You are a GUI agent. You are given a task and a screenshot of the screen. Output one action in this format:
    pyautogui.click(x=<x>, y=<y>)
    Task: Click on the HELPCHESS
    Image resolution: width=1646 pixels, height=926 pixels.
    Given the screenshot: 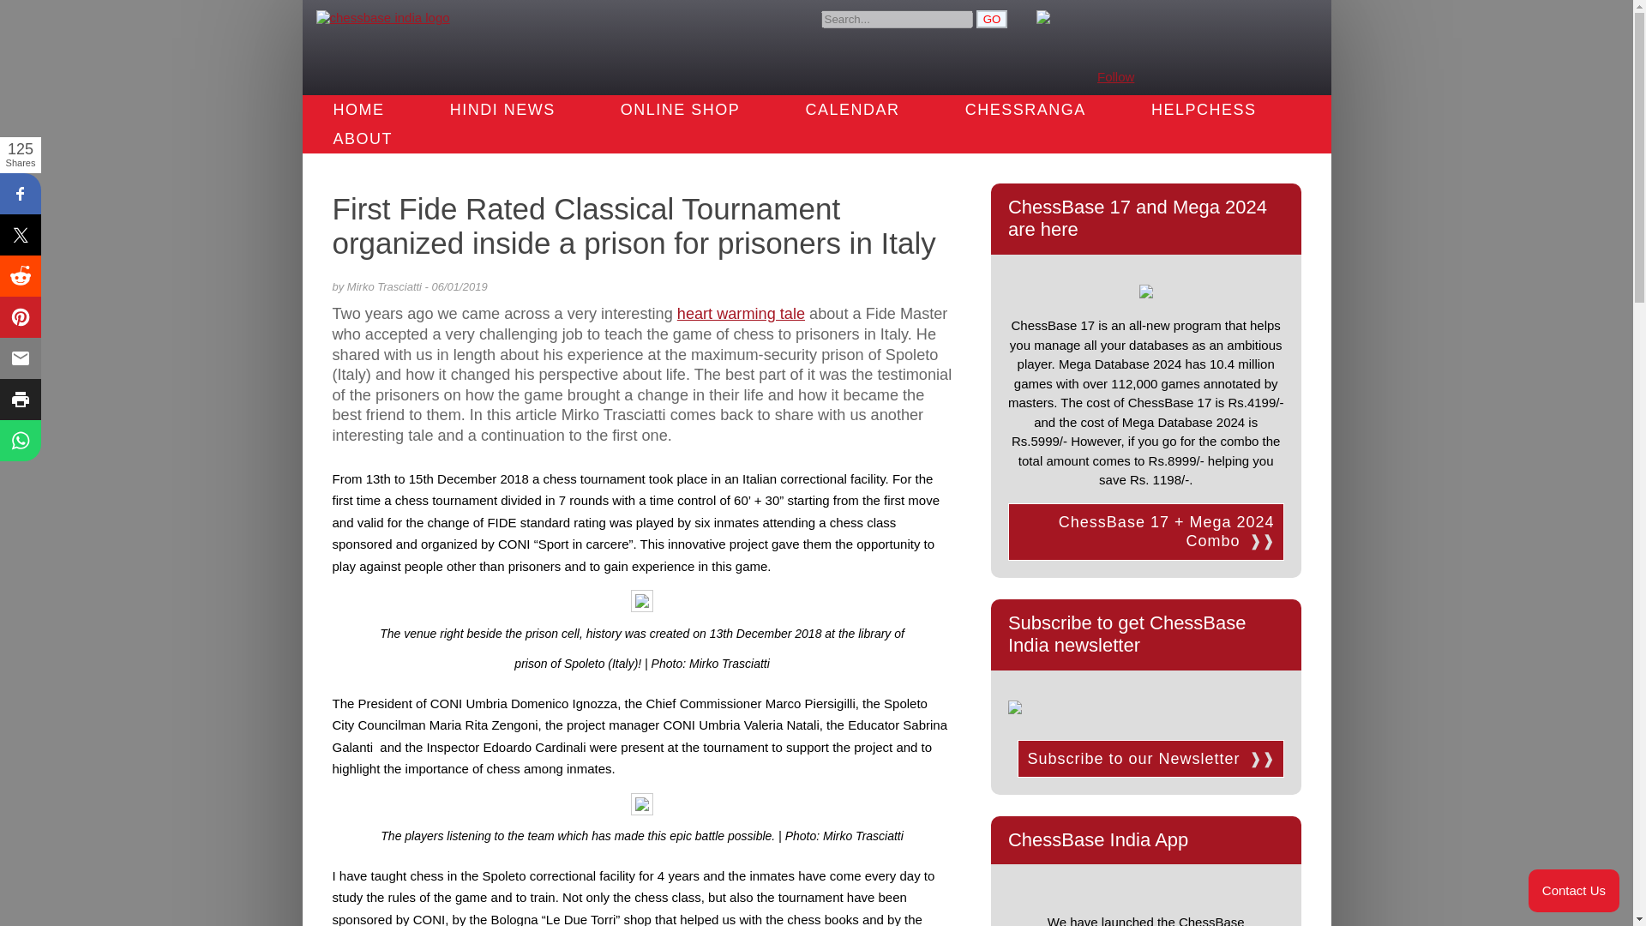 What is the action you would take?
    pyautogui.click(x=1204, y=110)
    